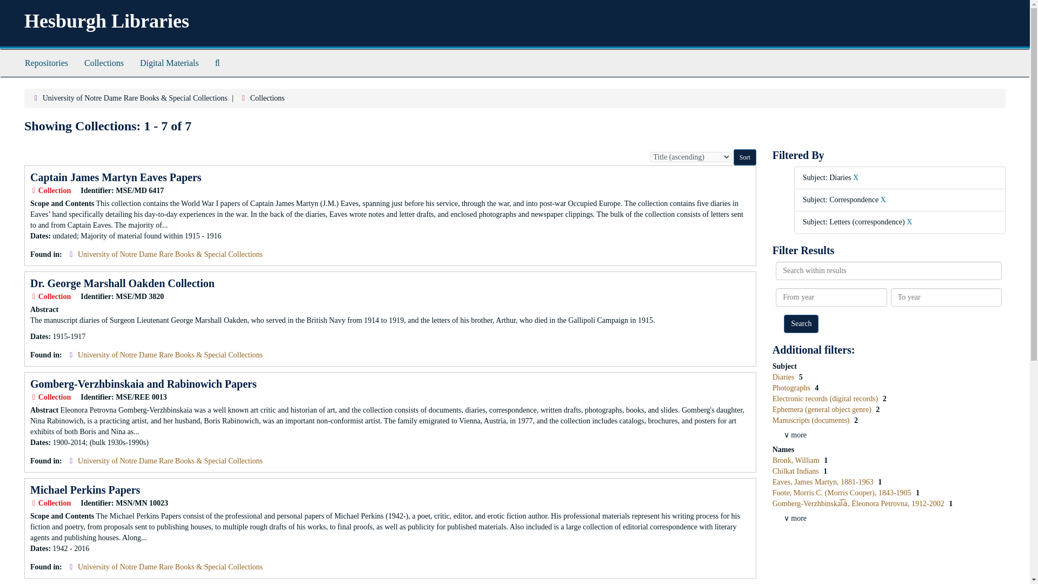 Image resolution: width=1038 pixels, height=584 pixels. I want to click on Collections, so click(104, 63).